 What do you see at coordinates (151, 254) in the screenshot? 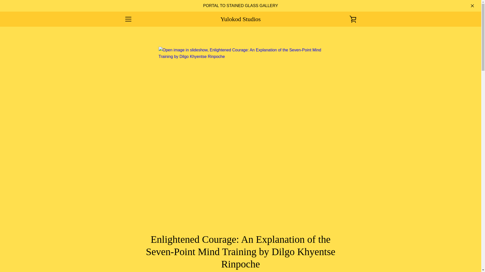
I see `Yulokod Studios on Instagram` at bounding box center [151, 254].